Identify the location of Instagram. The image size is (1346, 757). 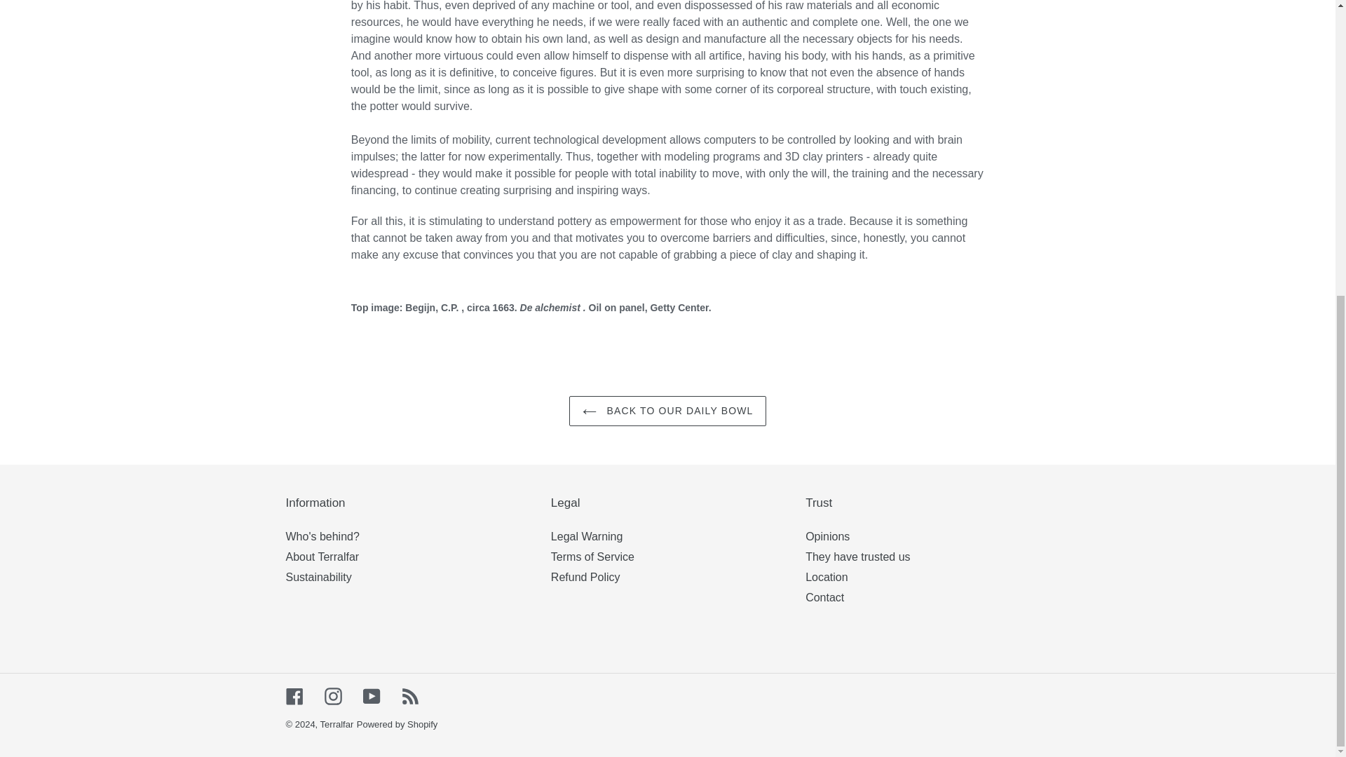
(332, 695).